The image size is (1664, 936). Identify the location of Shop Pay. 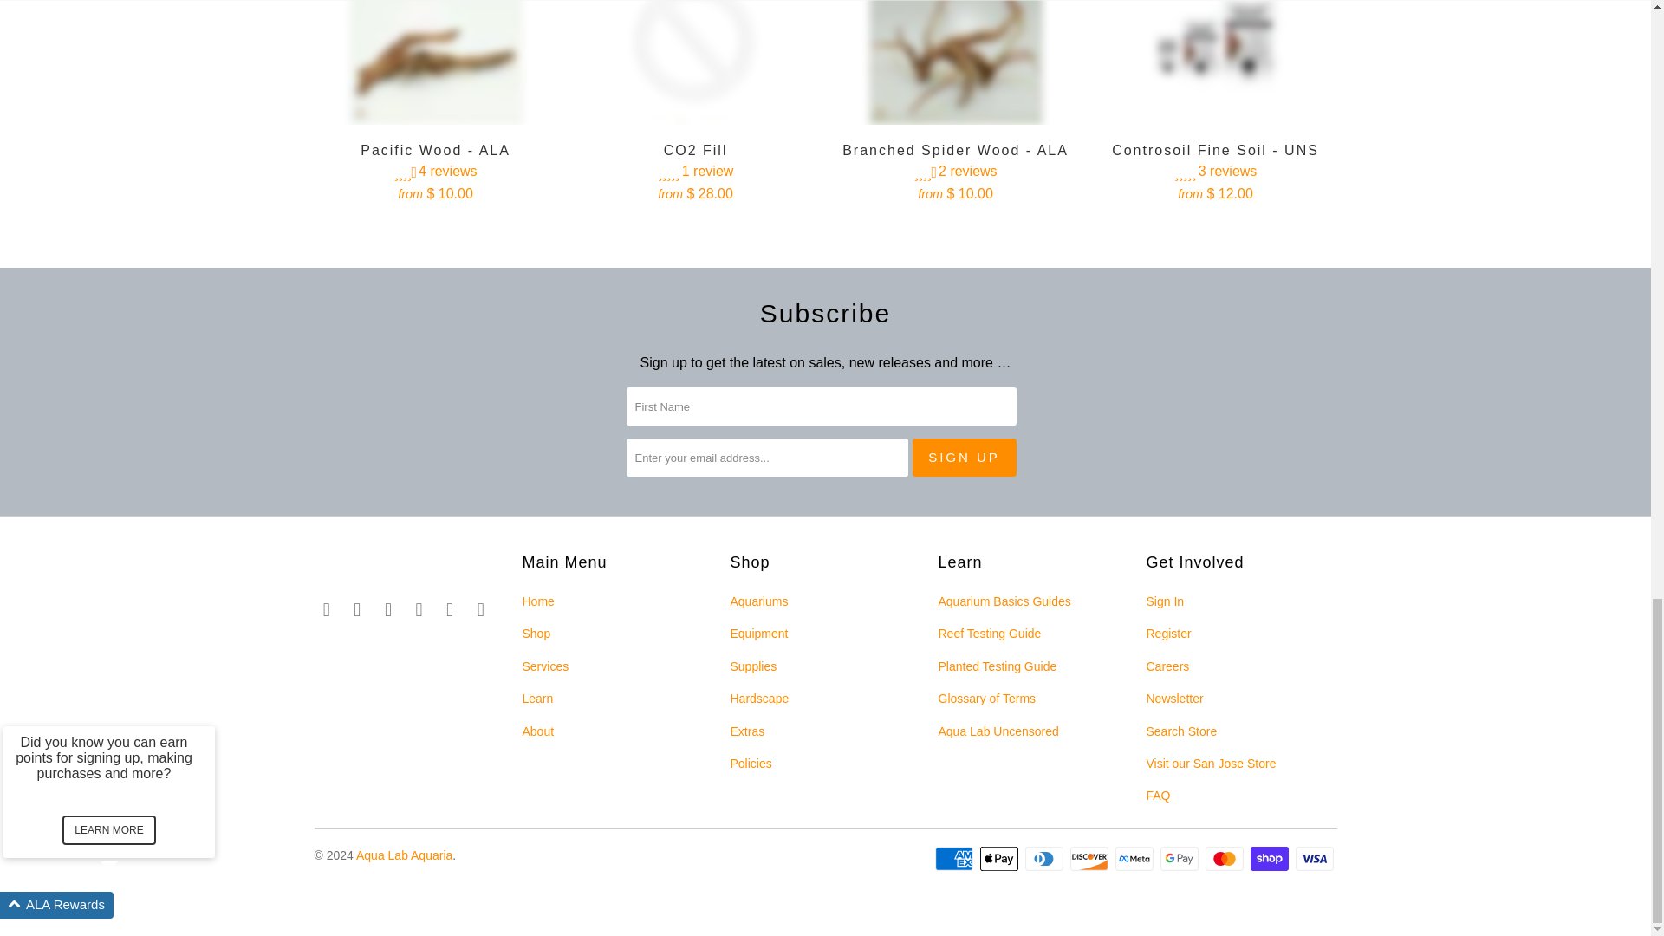
(1271, 858).